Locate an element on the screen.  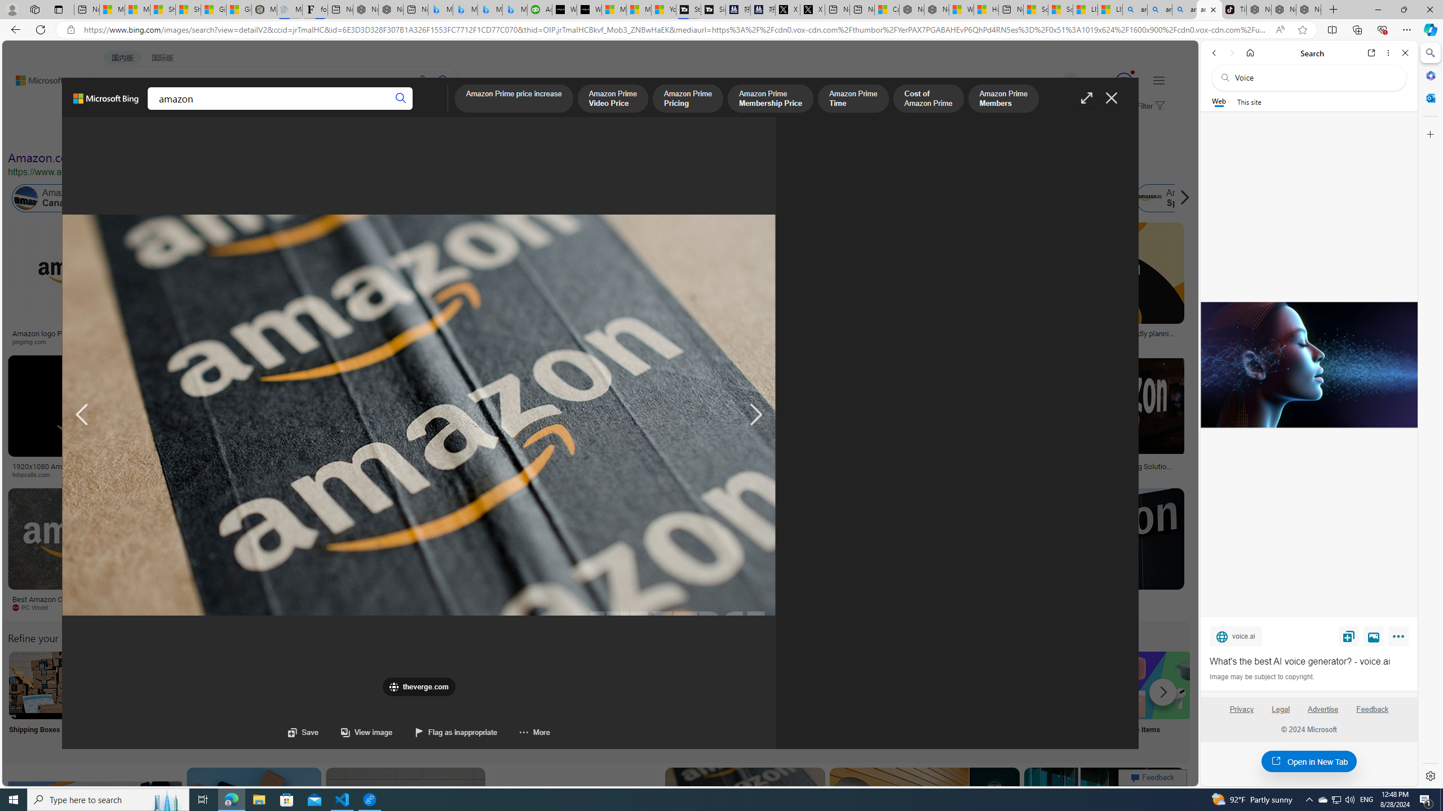
thewrap.com is located at coordinates (529, 608).